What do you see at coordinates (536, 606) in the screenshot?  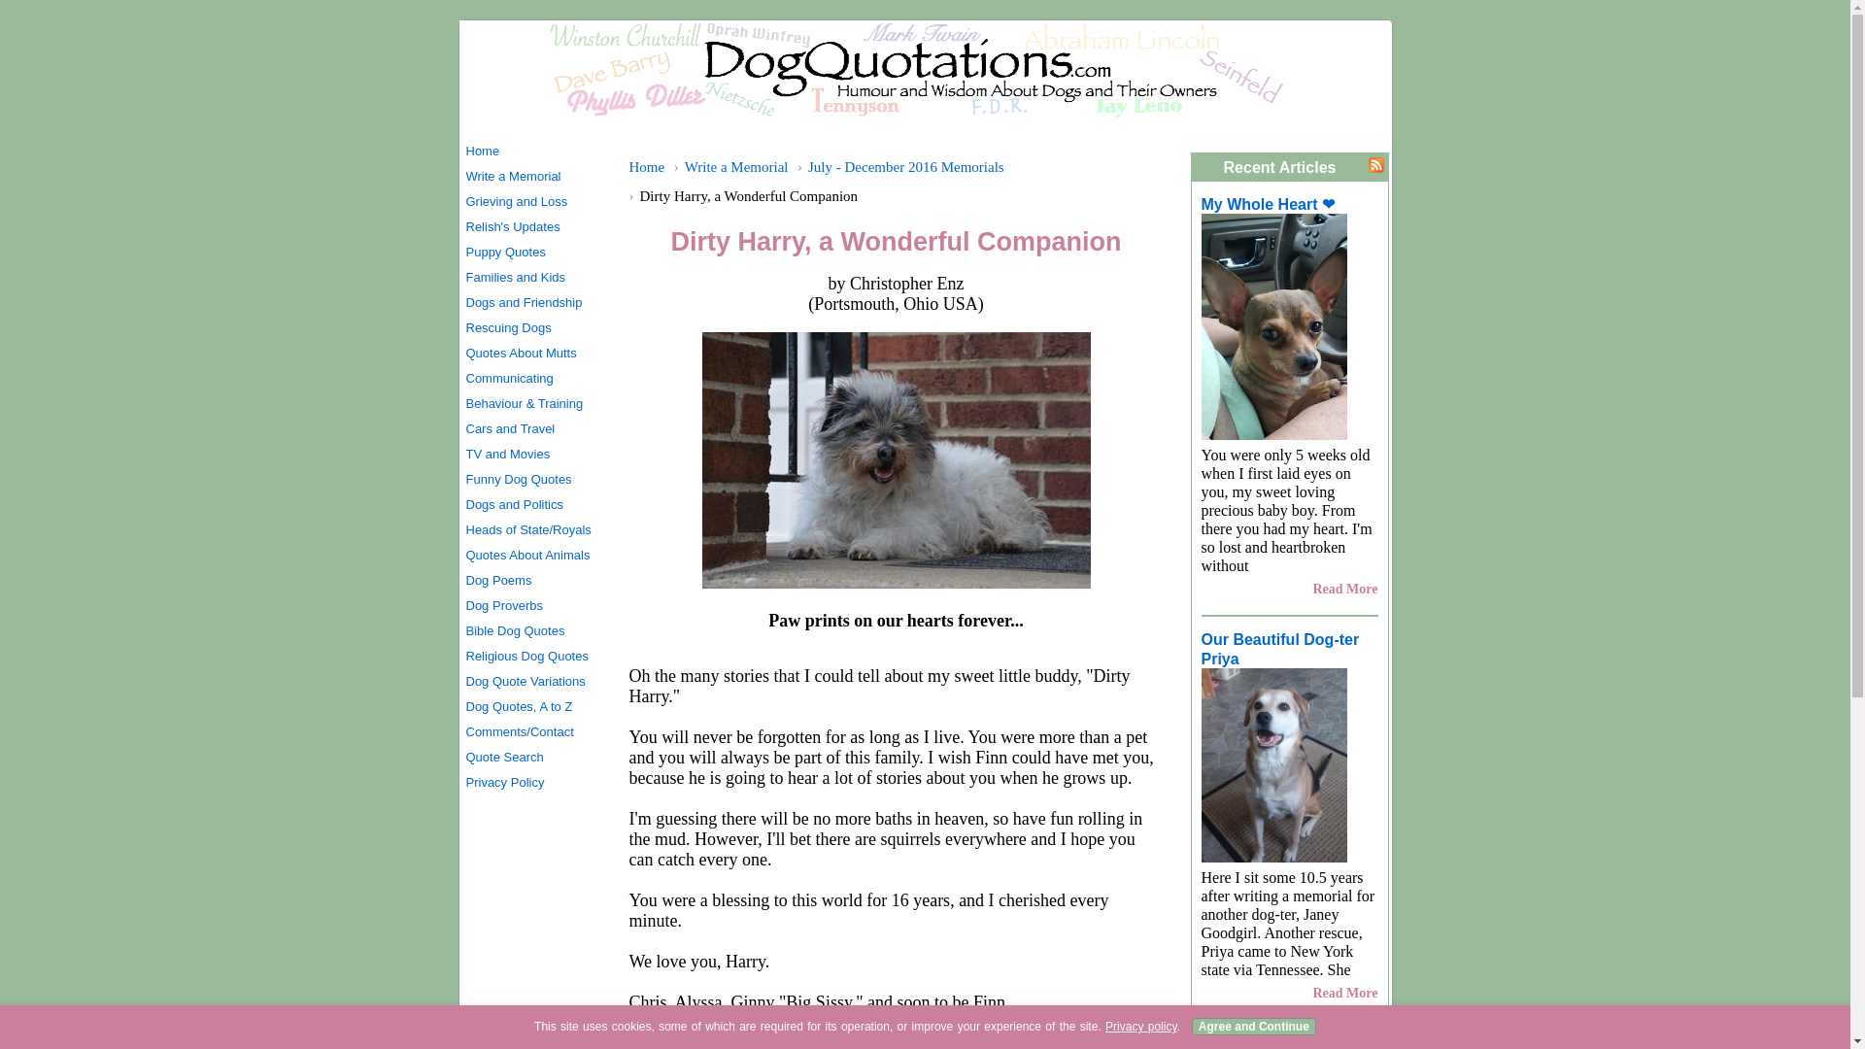 I see `Dog Proverbs` at bounding box center [536, 606].